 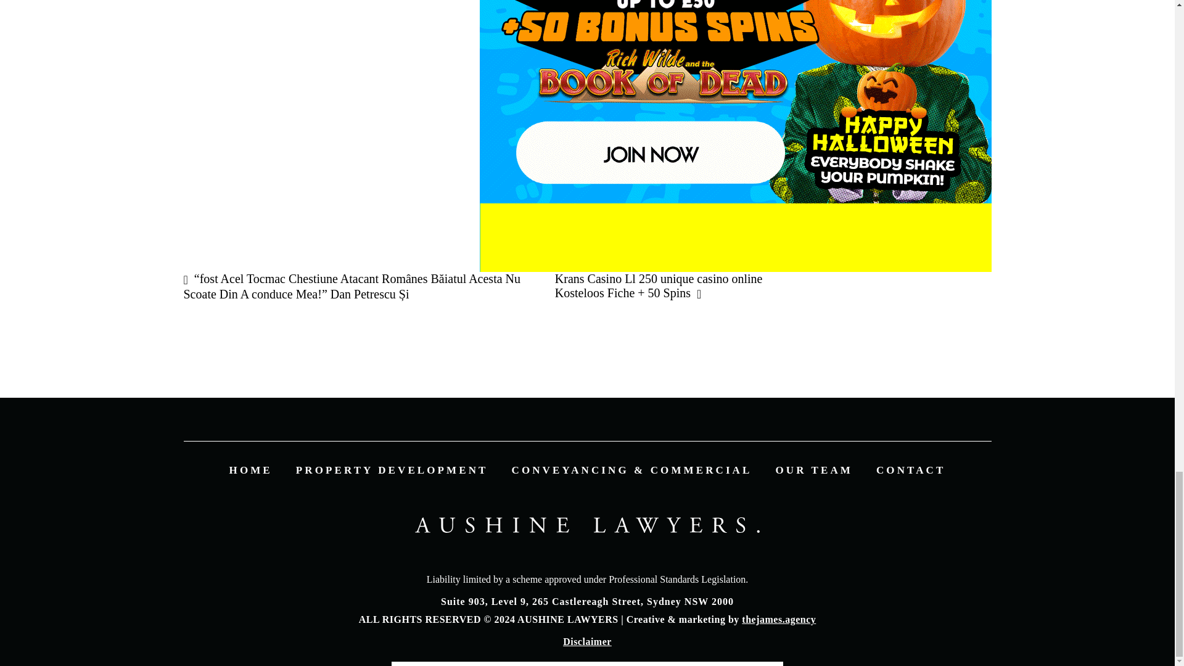 I want to click on Disclaimer, so click(x=587, y=641).